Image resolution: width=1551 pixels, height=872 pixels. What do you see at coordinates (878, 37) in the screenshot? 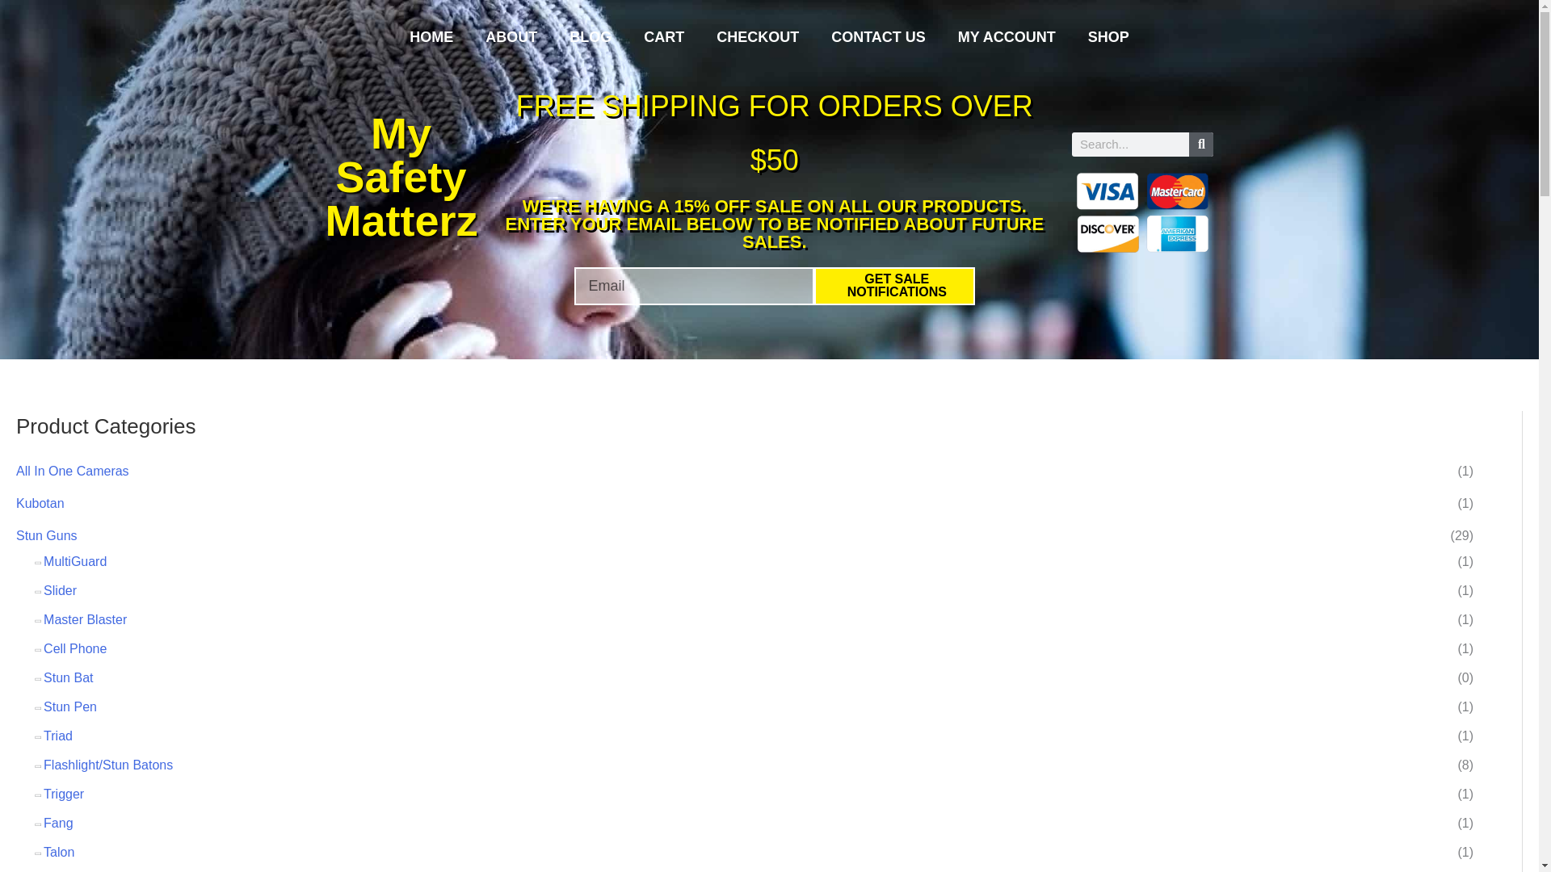
I see `CONTACT US` at bounding box center [878, 37].